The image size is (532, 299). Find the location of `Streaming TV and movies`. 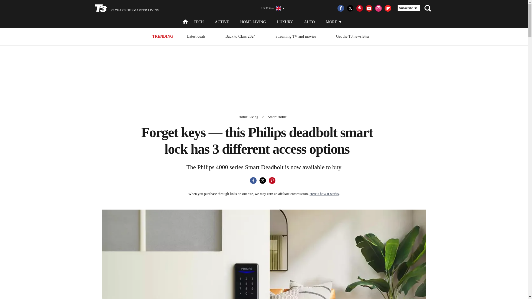

Streaming TV and movies is located at coordinates (296, 36).